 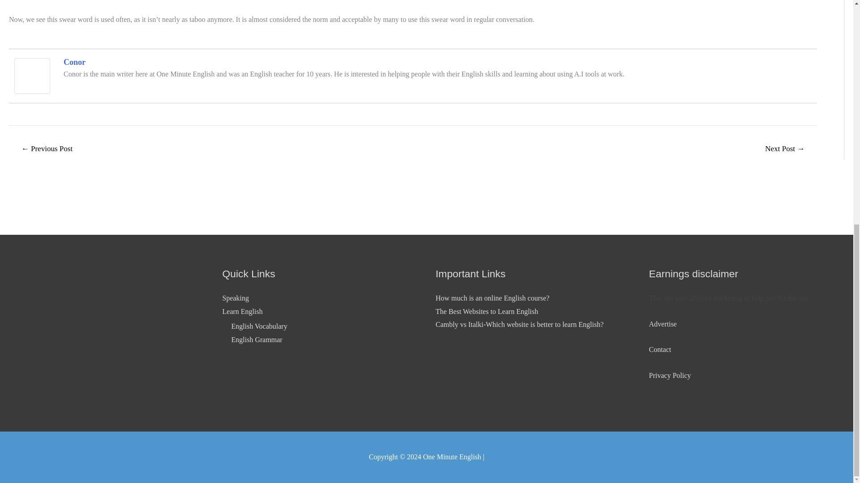 I want to click on Learn English, so click(x=242, y=311).